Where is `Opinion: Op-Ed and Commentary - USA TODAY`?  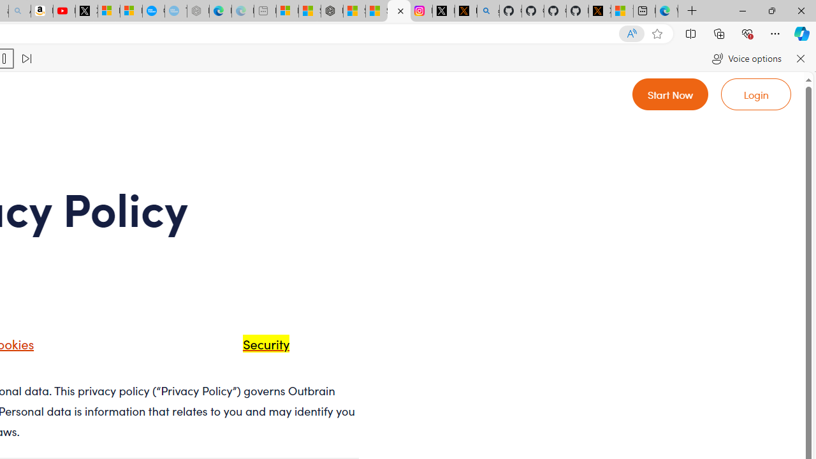
Opinion: Op-Ed and Commentary - USA TODAY is located at coordinates (154, 11).